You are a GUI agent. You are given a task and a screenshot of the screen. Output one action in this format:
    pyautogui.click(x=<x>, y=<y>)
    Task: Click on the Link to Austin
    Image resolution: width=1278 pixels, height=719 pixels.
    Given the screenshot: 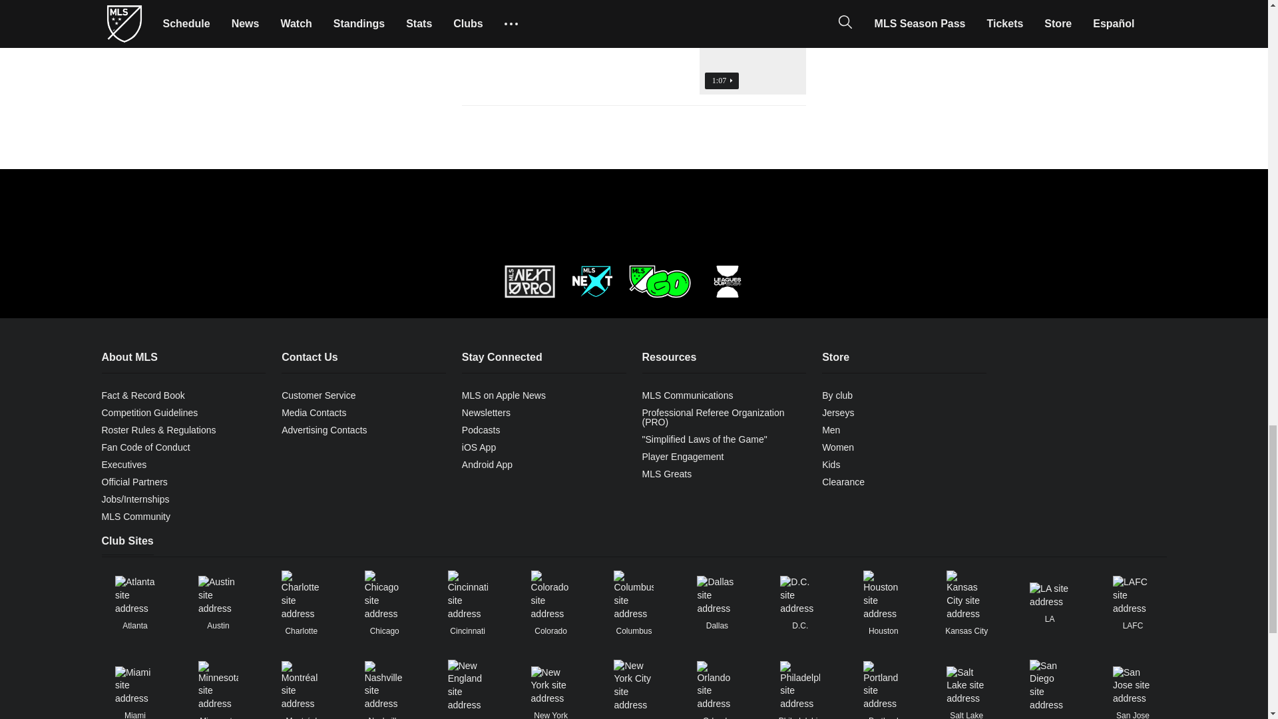 What is the action you would take?
    pyautogui.click(x=218, y=595)
    